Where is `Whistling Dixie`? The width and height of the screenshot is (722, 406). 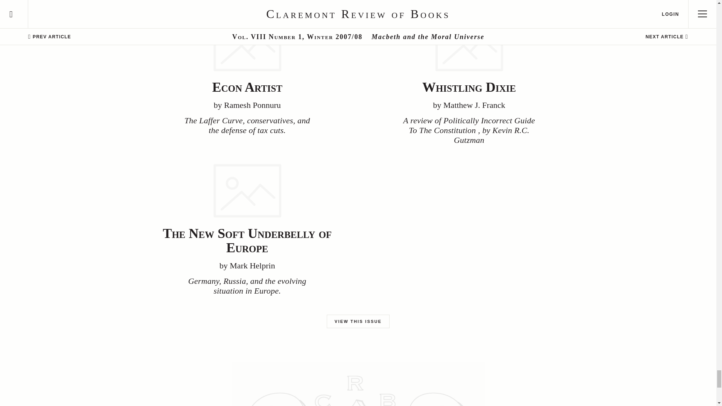 Whistling Dixie is located at coordinates (469, 87).